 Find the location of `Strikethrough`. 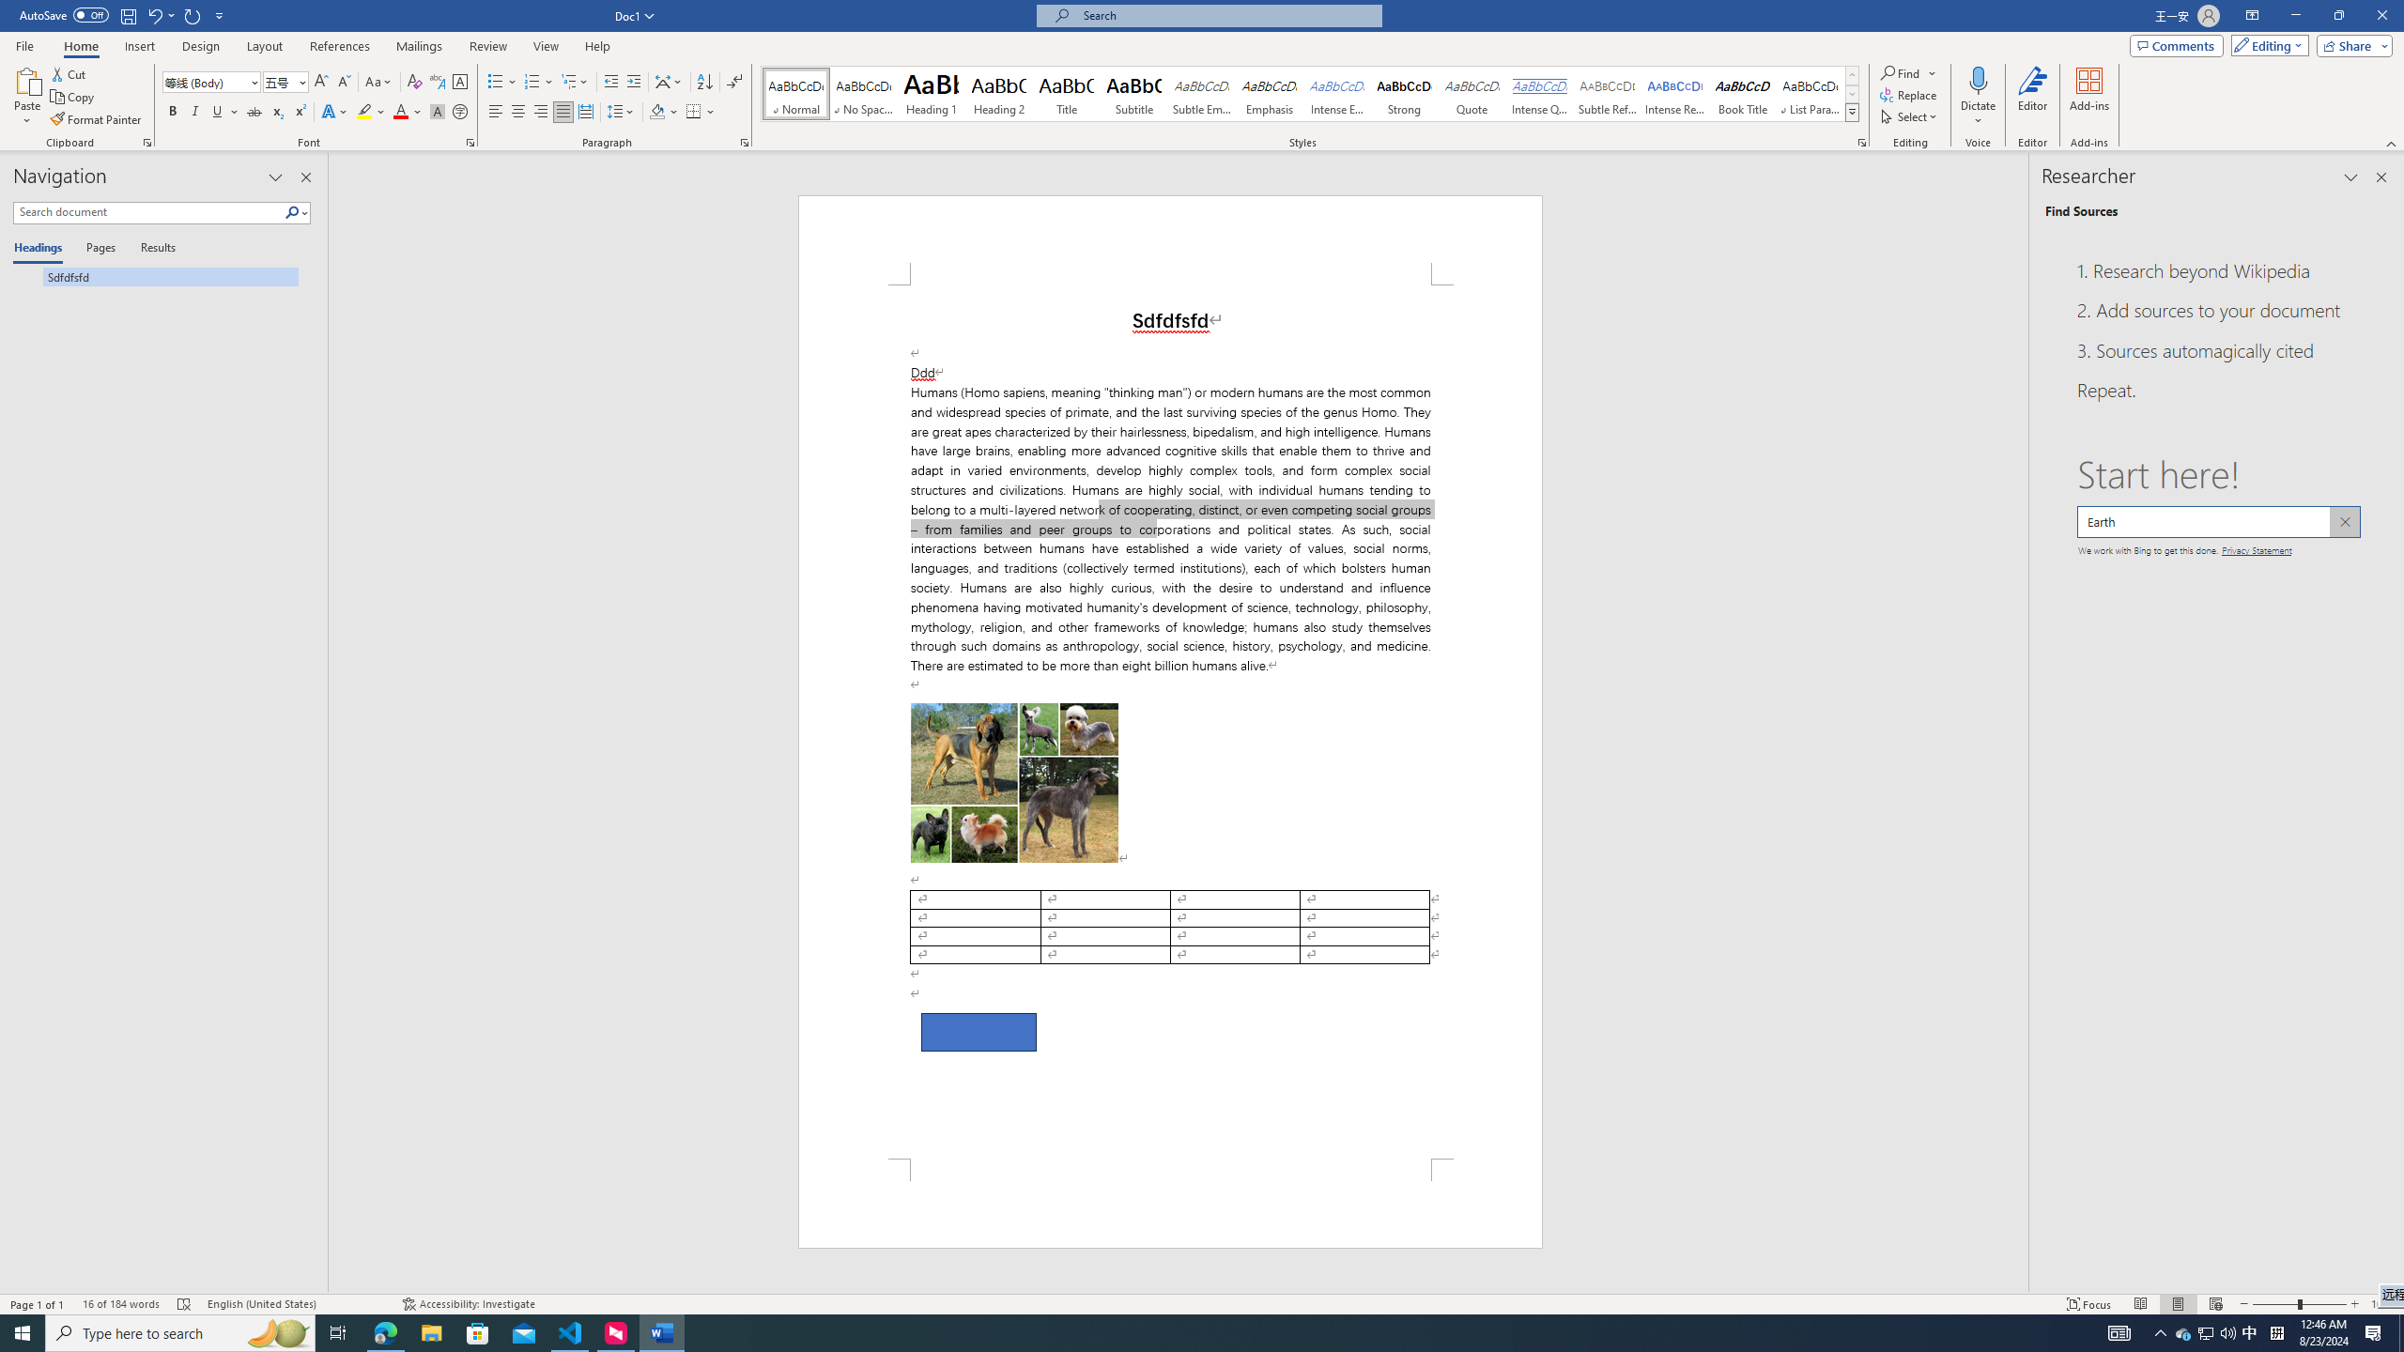

Strikethrough is located at coordinates (254, 113).